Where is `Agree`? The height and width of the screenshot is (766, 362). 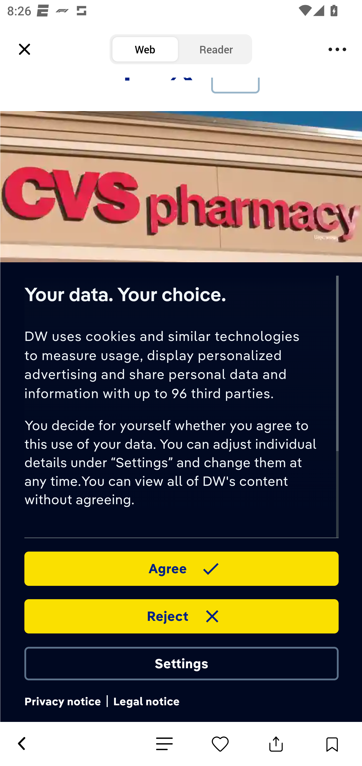 Agree is located at coordinates (181, 568).